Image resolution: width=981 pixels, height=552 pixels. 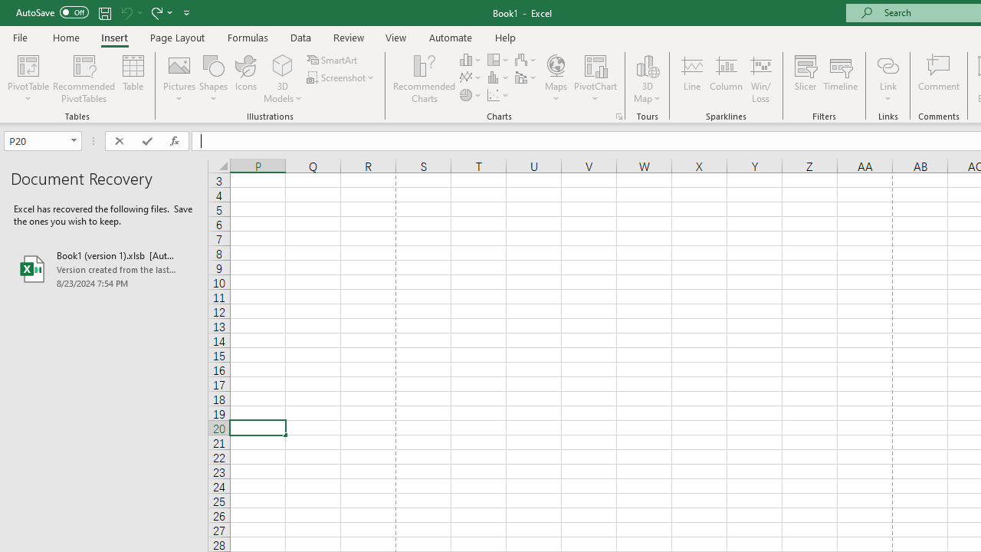 What do you see at coordinates (471, 95) in the screenshot?
I see `Insert Pie or Doughnut Chart` at bounding box center [471, 95].